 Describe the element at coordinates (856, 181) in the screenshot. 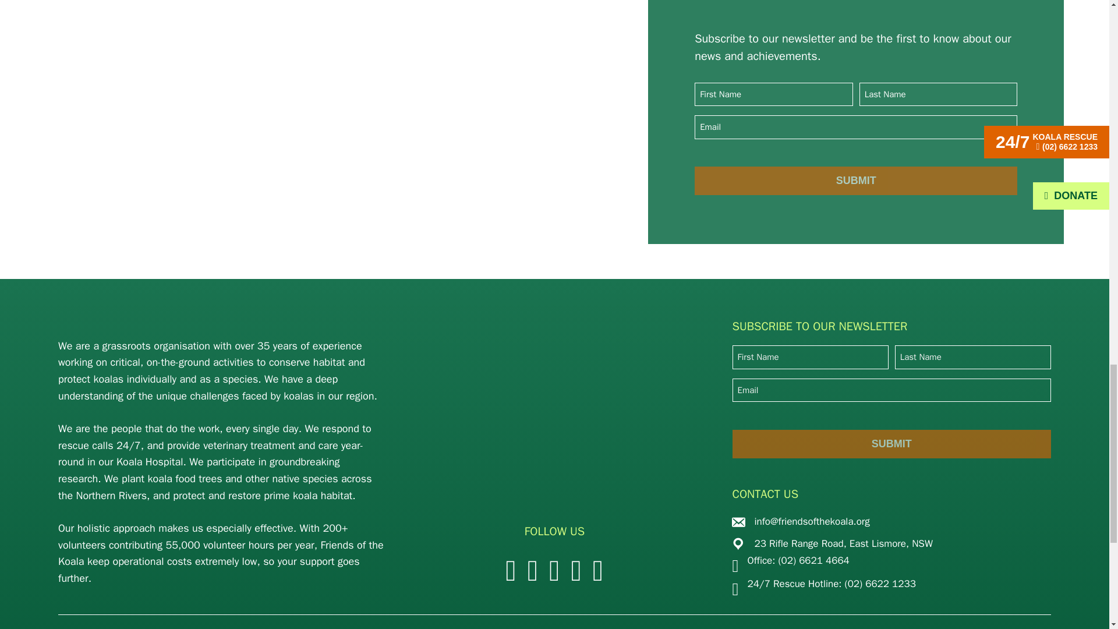

I see `Submit` at that location.